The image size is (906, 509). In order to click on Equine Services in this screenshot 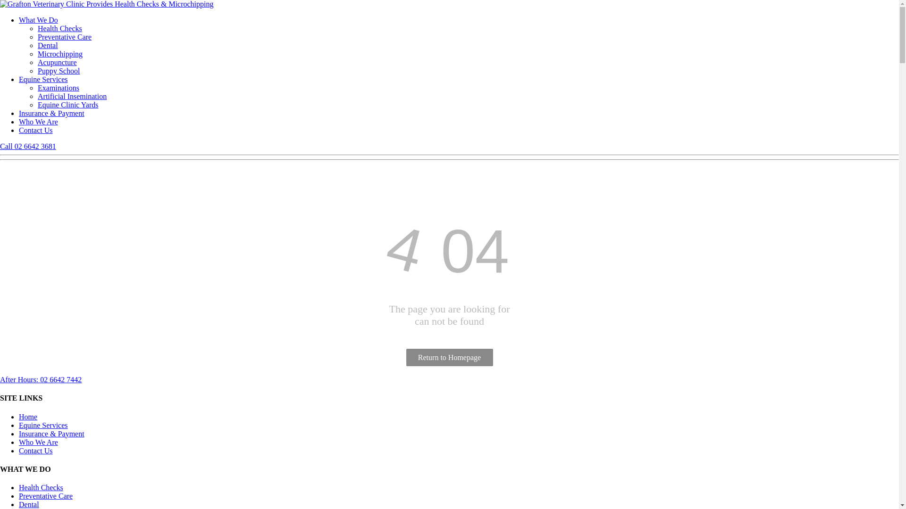, I will do `click(43, 425)`.